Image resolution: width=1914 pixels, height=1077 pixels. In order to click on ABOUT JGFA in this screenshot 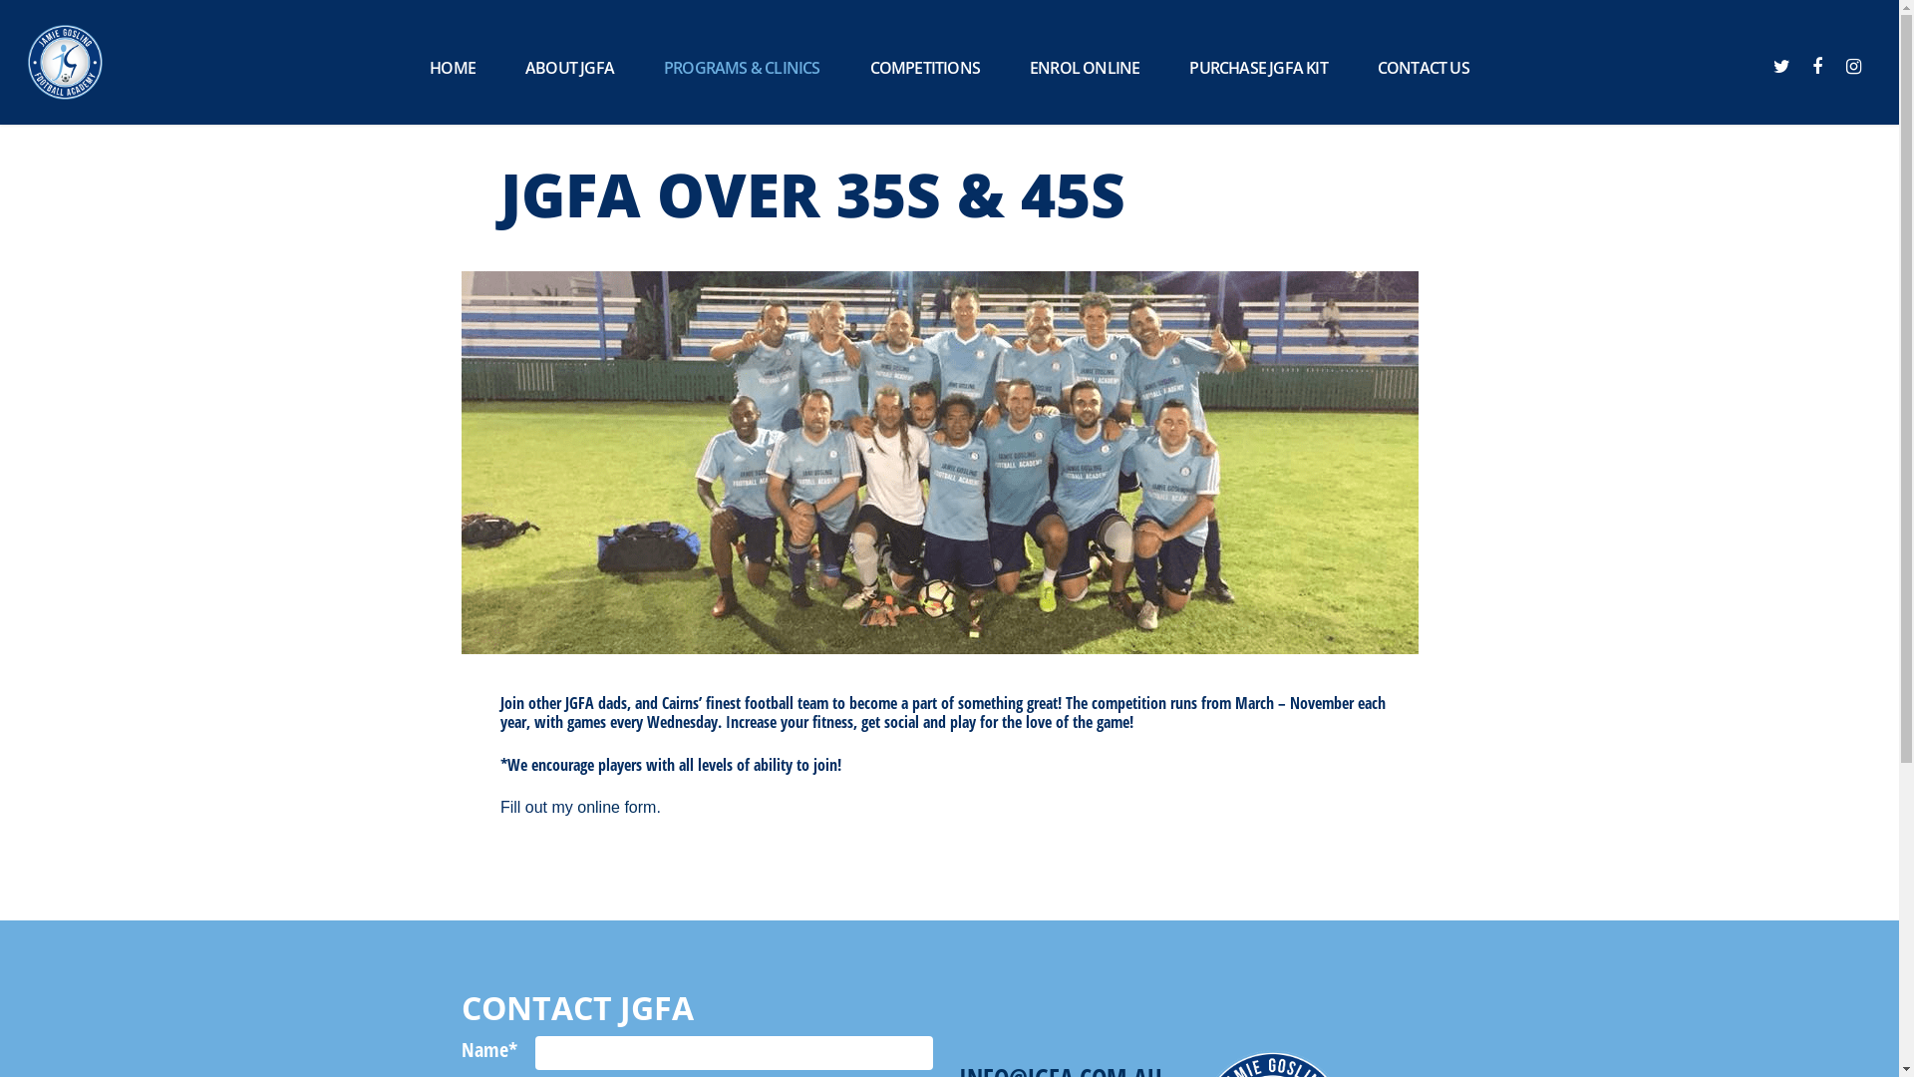, I will do `click(570, 68)`.